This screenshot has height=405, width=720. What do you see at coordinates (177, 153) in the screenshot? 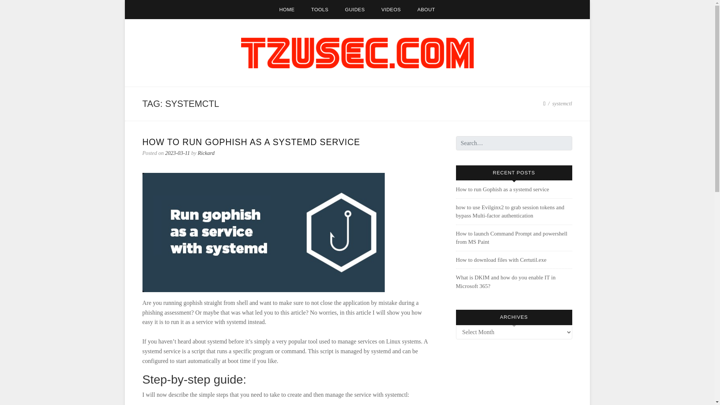
I see `2023-03-11` at bounding box center [177, 153].